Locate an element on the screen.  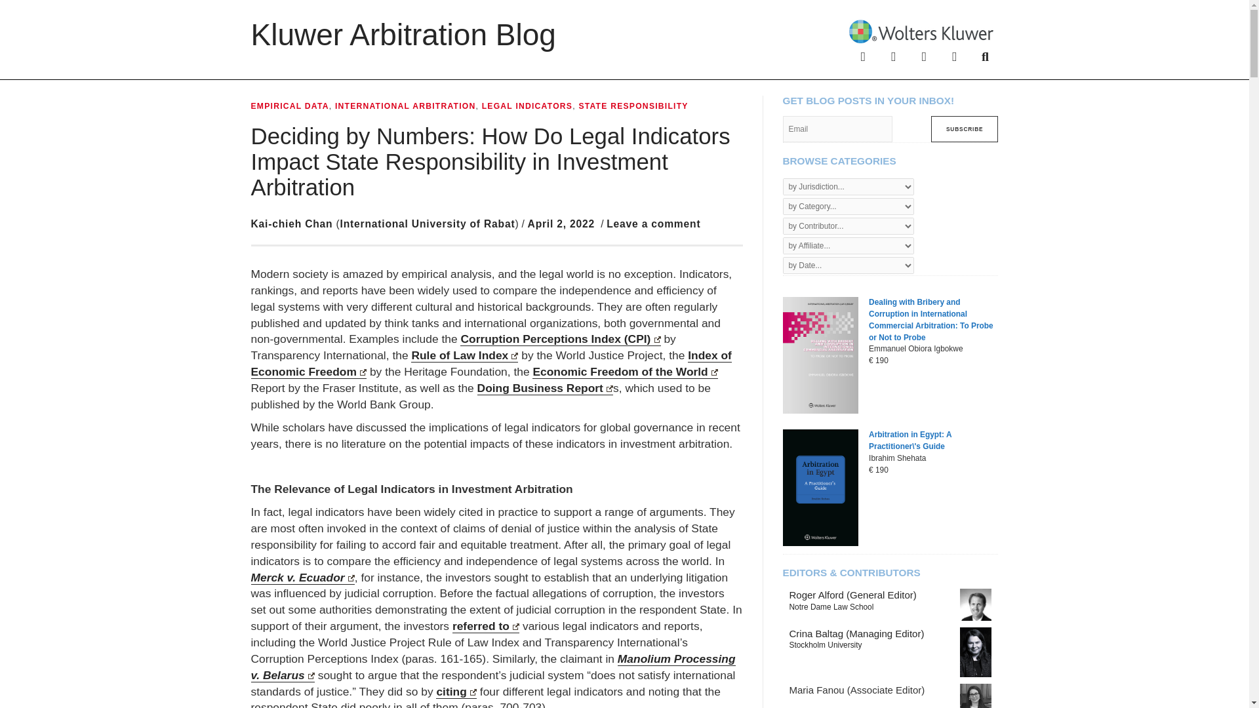
Economic Freedom of the World is located at coordinates (625, 372).